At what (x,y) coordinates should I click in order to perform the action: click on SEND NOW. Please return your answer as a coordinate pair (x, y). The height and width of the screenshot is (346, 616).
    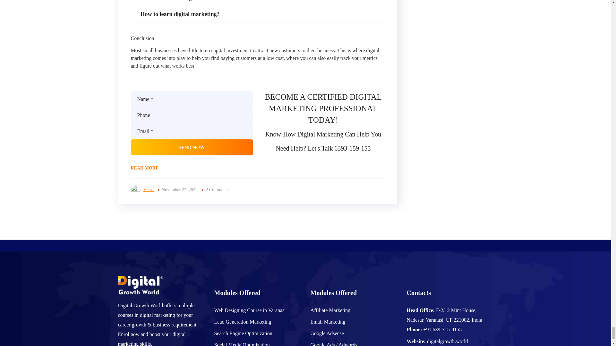
    Looking at the image, I should click on (192, 147).